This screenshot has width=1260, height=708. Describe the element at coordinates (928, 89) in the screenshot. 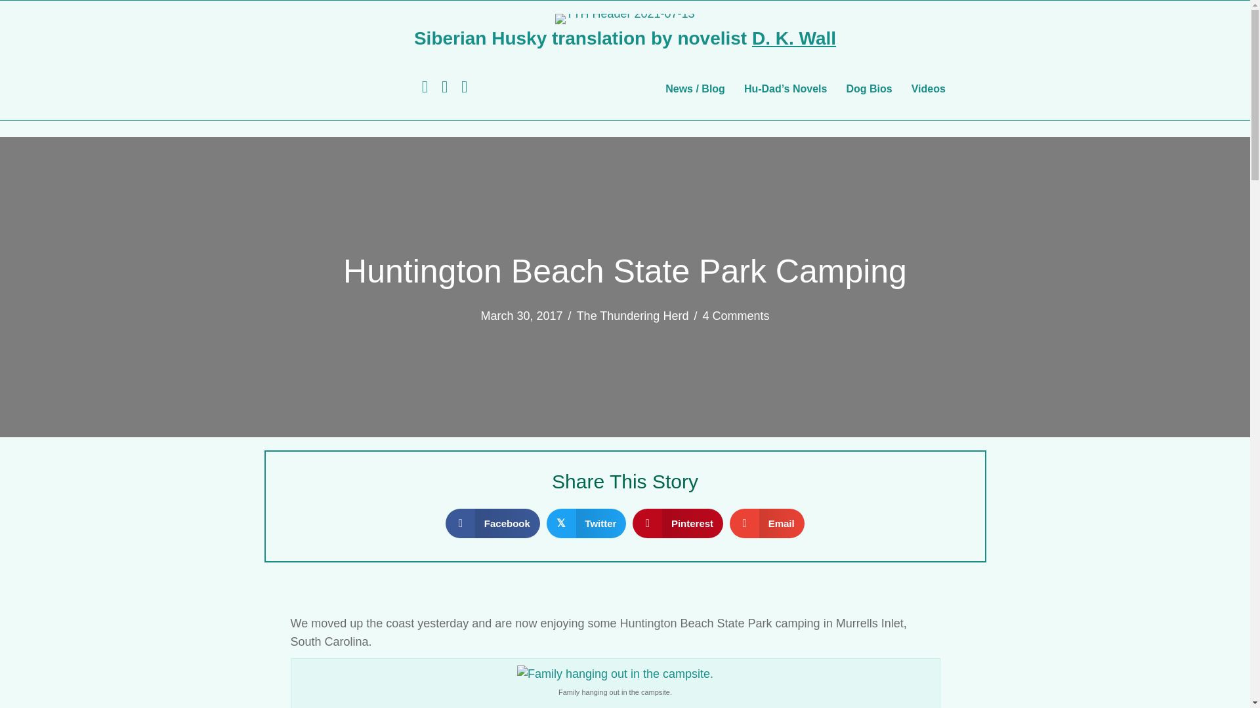

I see `Videos` at that location.